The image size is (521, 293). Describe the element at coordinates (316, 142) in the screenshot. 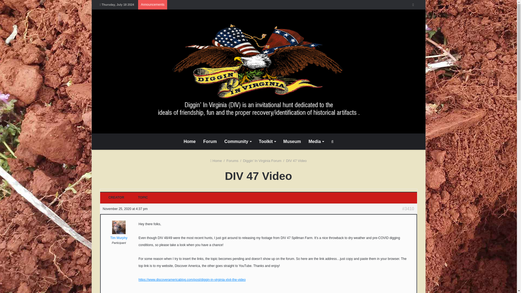

I see `Media` at that location.